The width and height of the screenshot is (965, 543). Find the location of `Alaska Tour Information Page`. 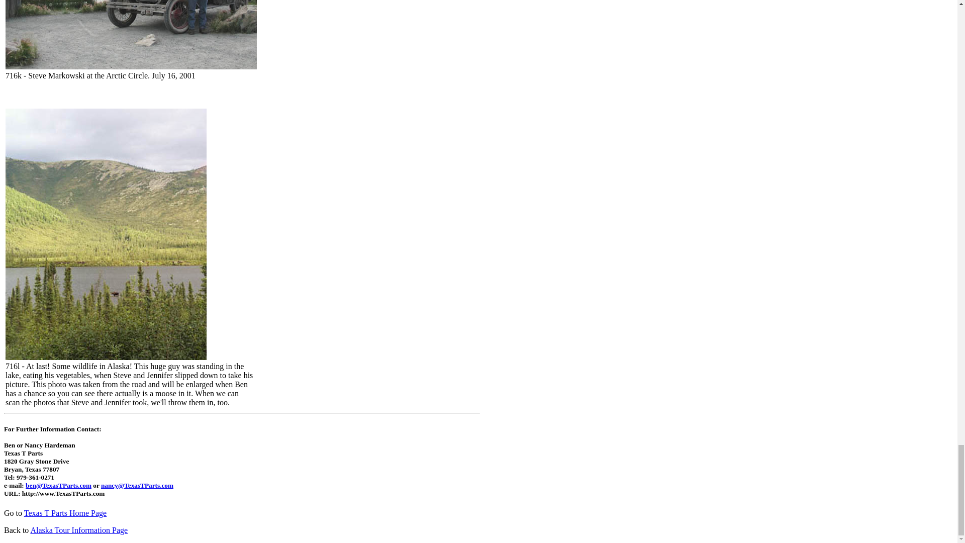

Alaska Tour Information Page is located at coordinates (78, 530).